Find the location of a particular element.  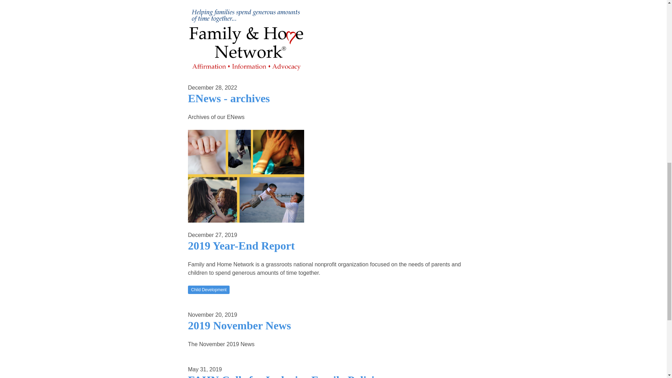

ENews - archives is located at coordinates (229, 98).